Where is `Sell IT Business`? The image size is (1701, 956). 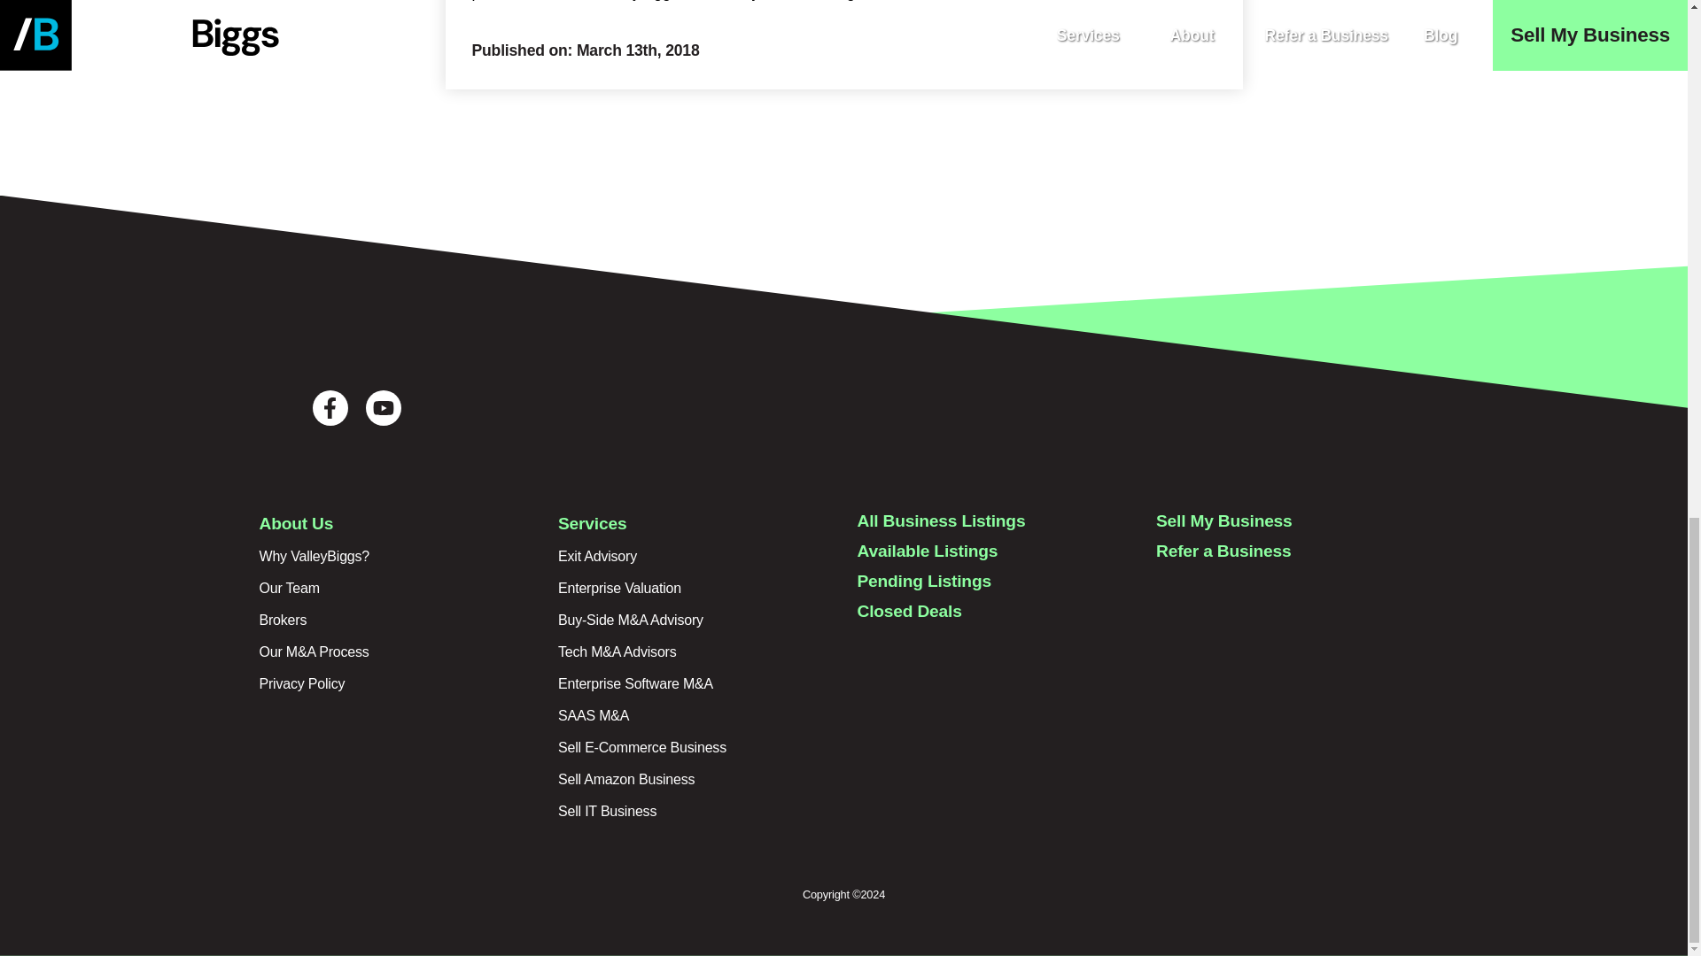 Sell IT Business is located at coordinates (607, 811).